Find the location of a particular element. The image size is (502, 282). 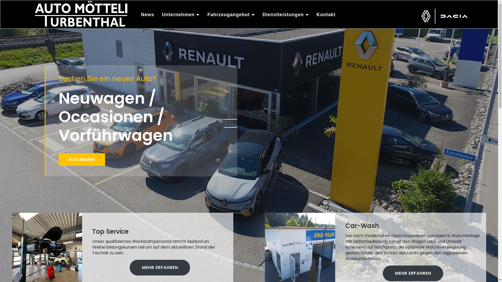

Unternehmen is located at coordinates (181, 15).